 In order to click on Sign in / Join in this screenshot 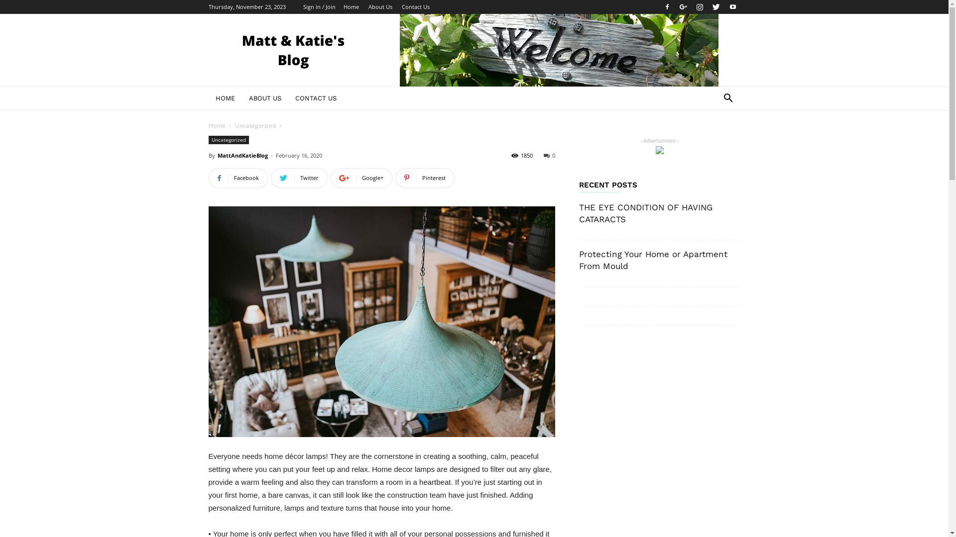, I will do `click(319, 7)`.